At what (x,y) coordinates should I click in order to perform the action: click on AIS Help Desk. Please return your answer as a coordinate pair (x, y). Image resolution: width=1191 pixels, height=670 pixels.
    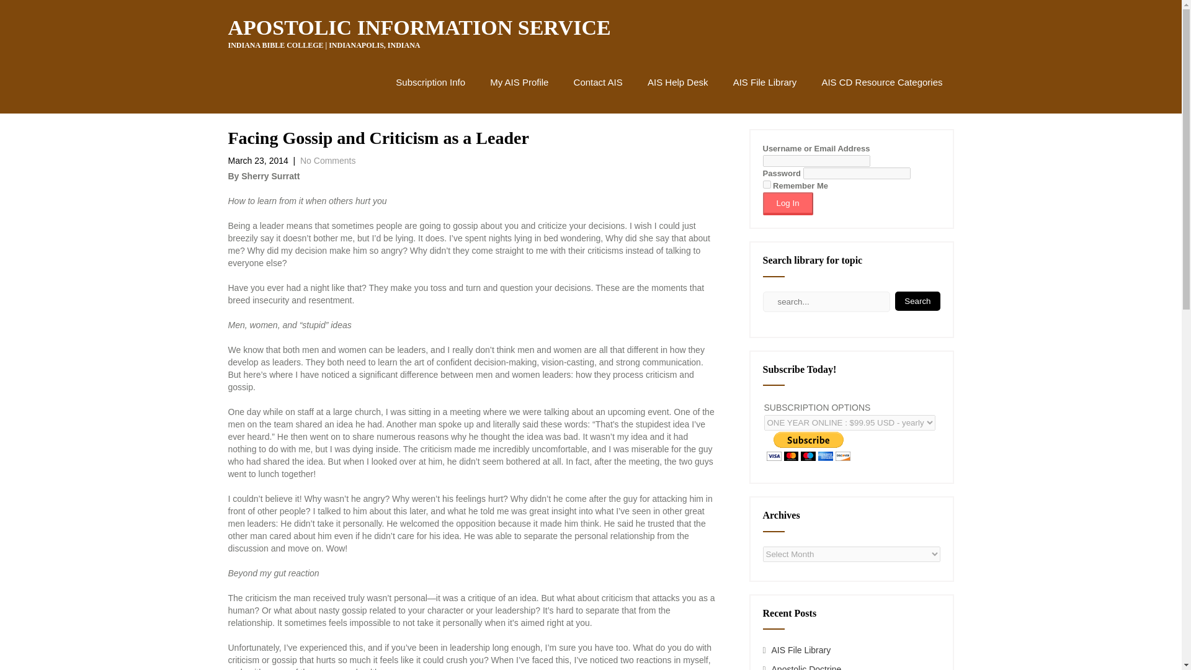
    Looking at the image, I should click on (677, 82).